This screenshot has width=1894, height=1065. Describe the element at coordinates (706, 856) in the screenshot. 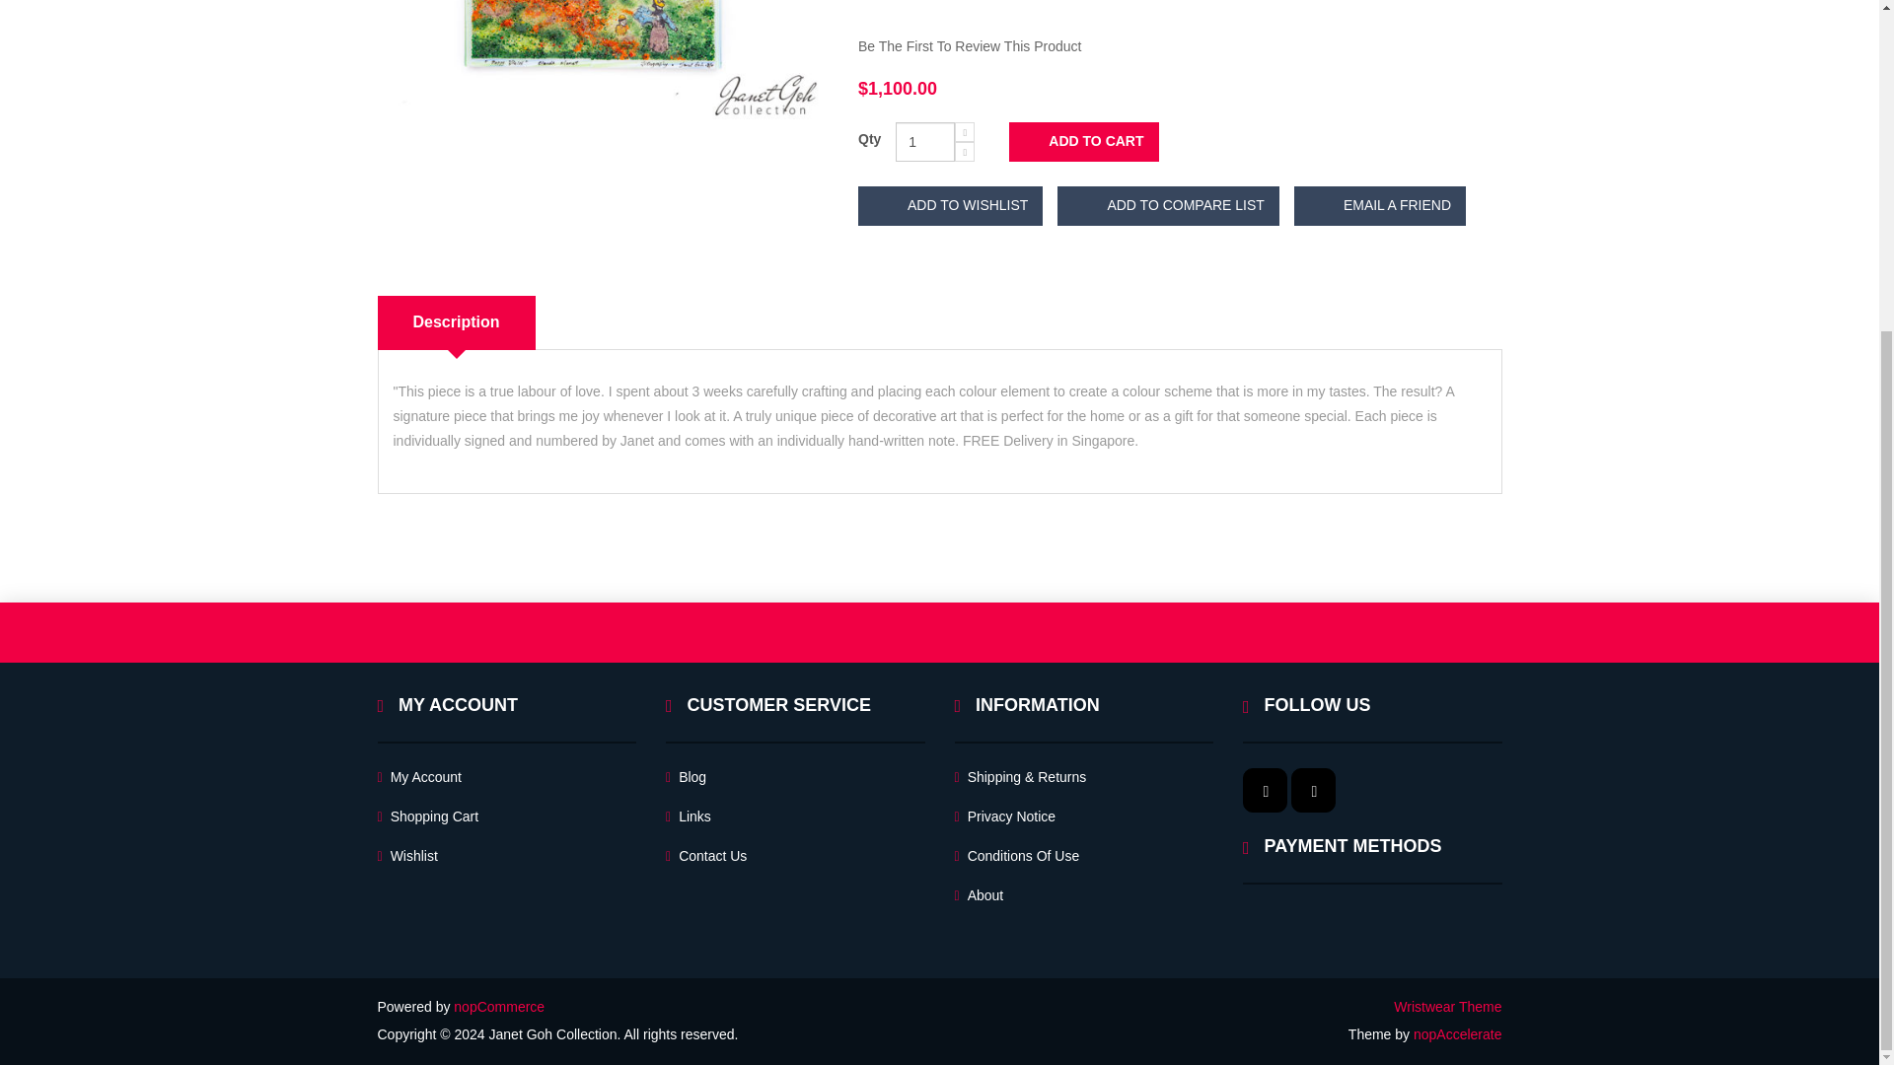

I see `Contact Us` at that location.